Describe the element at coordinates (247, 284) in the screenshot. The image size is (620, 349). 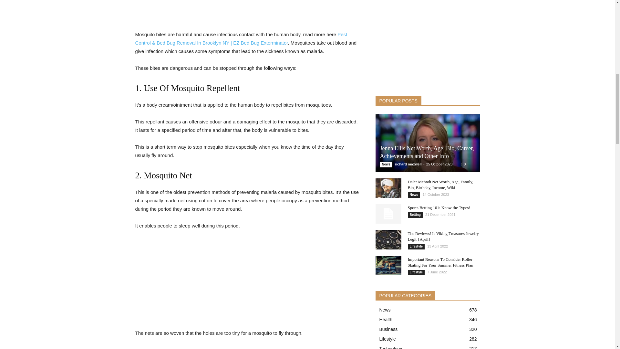
I see `Advertisement` at that location.